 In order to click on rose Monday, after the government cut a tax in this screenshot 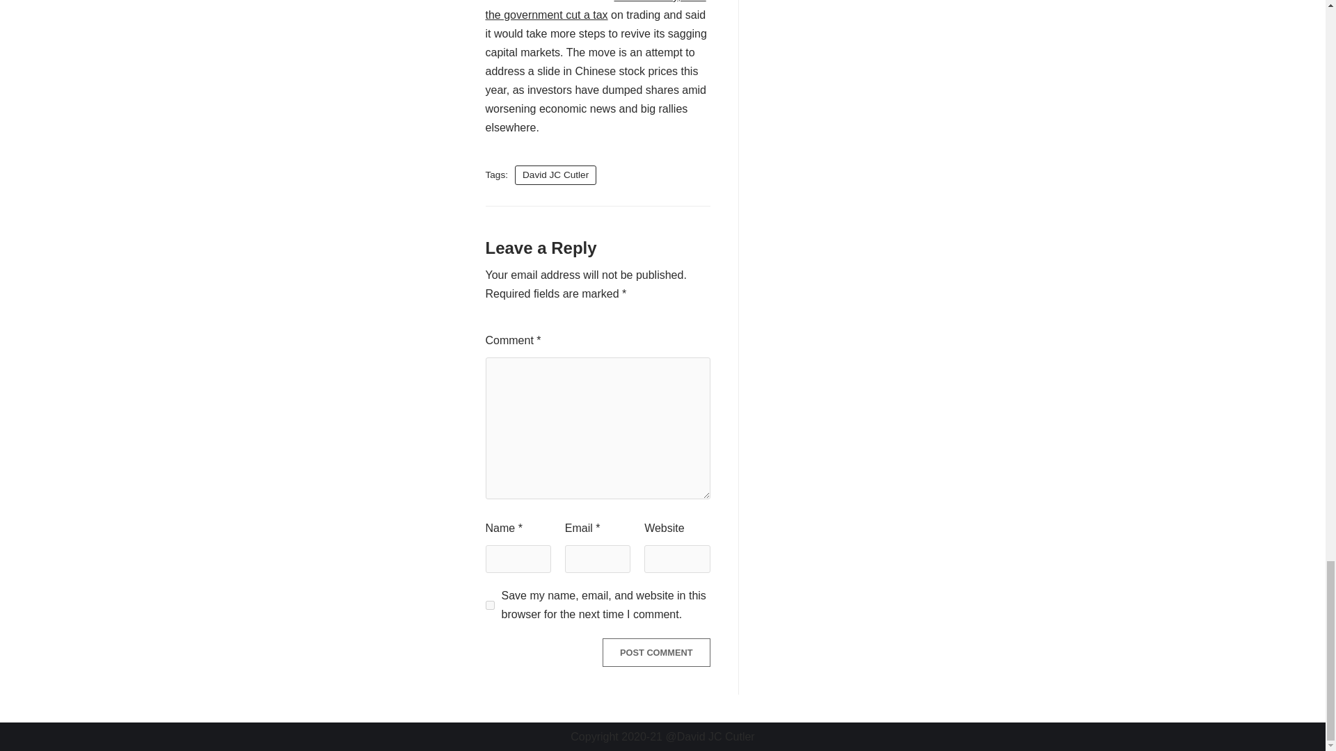, I will do `click(596, 10)`.